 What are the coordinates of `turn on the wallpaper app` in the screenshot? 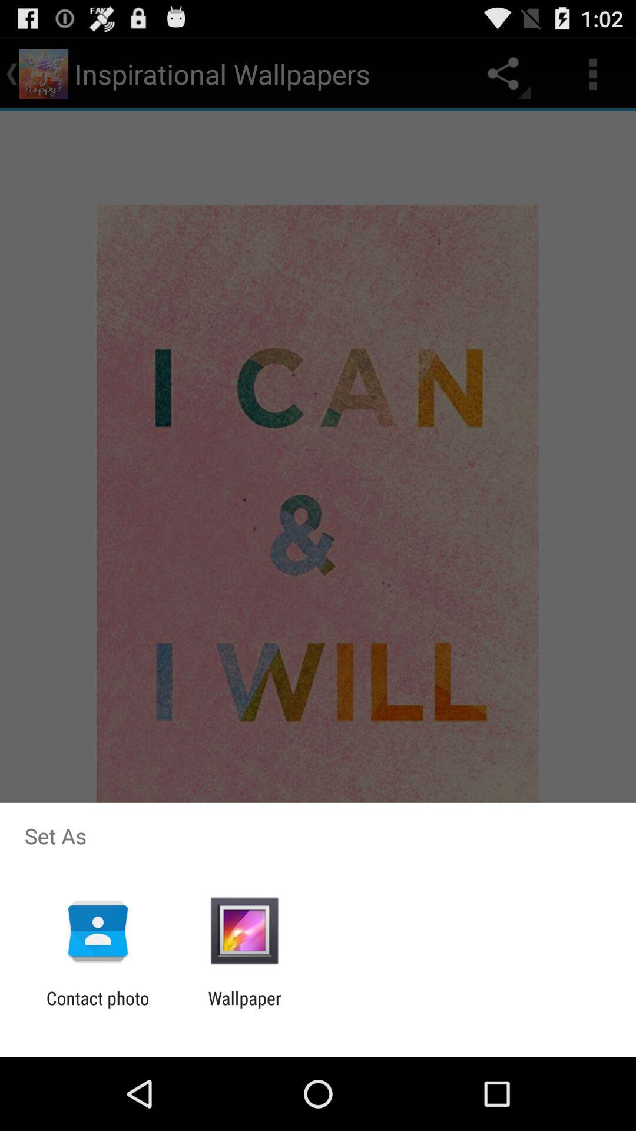 It's located at (244, 1008).